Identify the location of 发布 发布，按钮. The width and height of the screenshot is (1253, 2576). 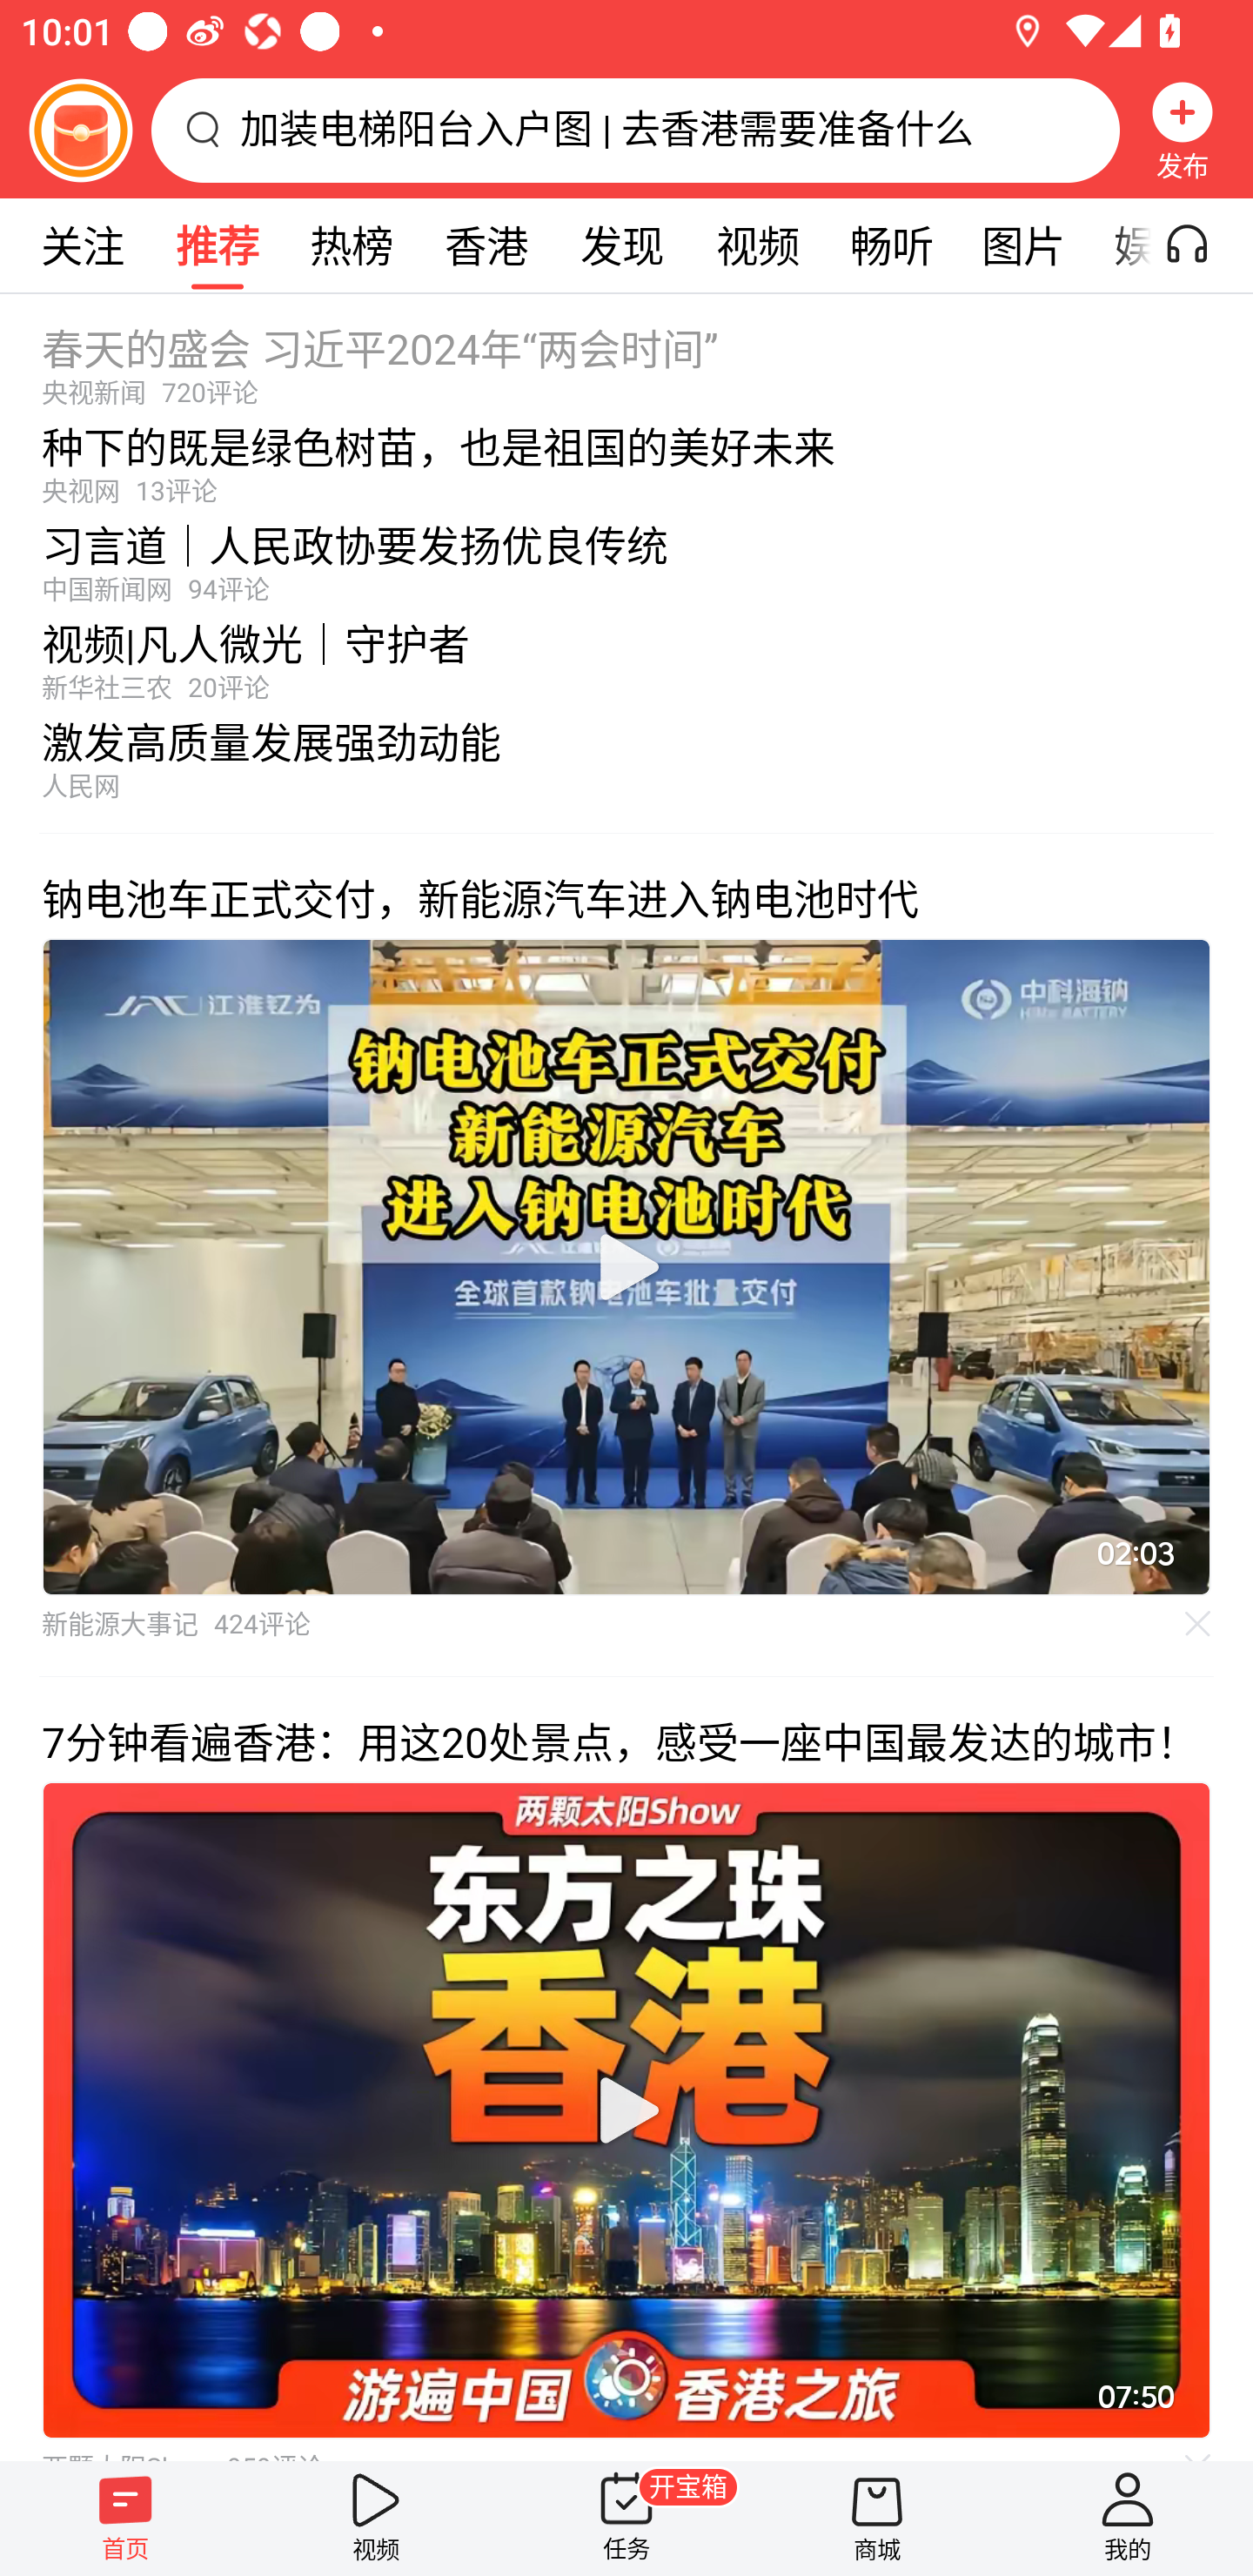
(1183, 130).